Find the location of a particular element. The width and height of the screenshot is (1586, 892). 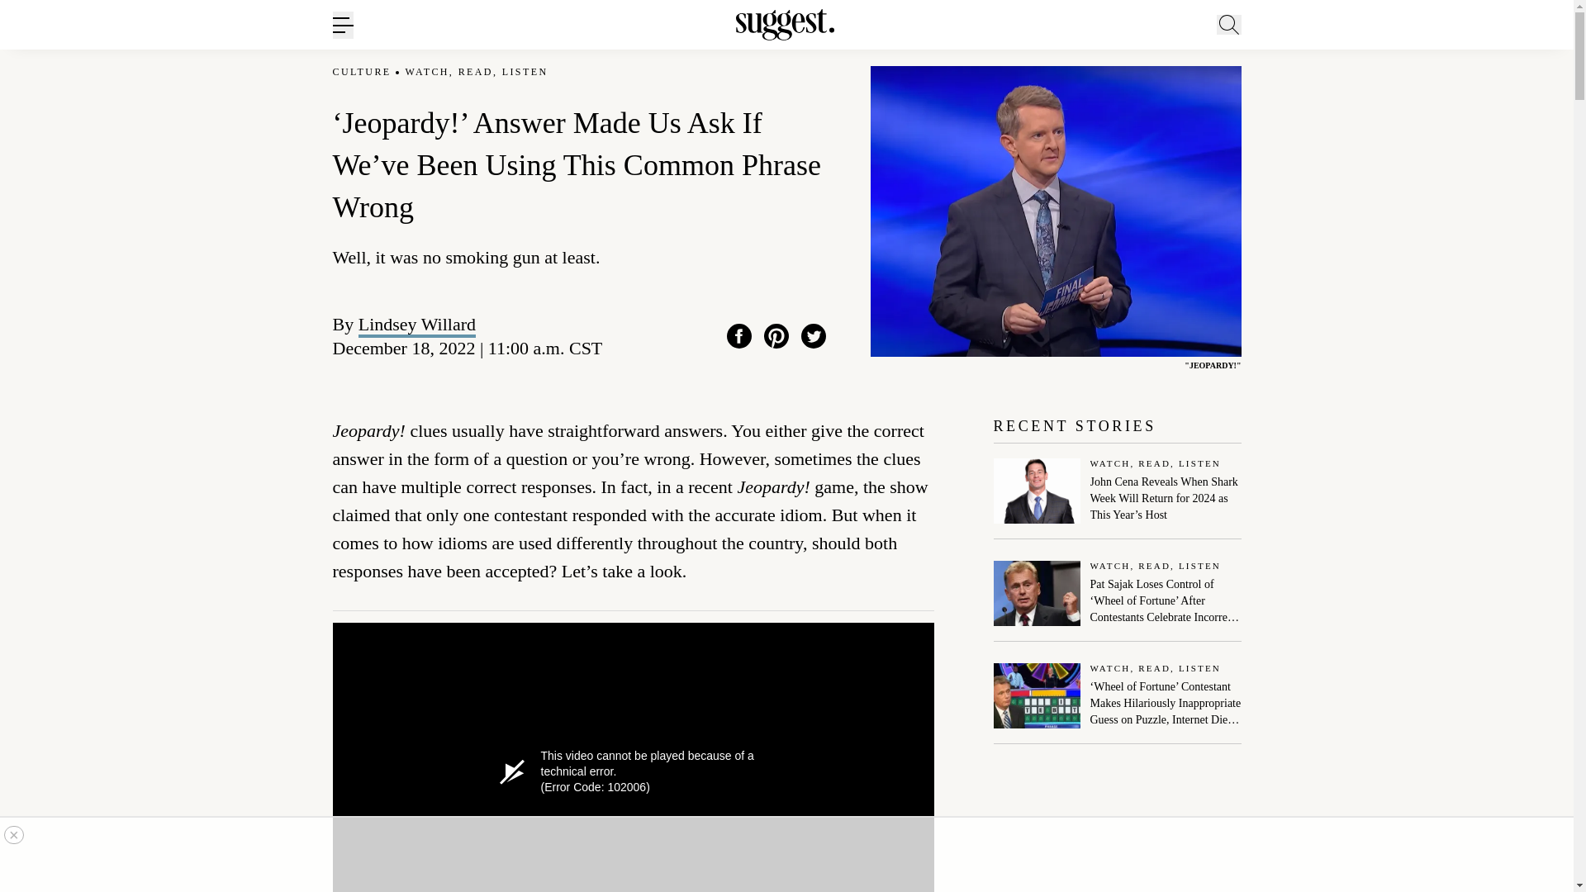

Watch, Read, Listen is located at coordinates (1166, 669).